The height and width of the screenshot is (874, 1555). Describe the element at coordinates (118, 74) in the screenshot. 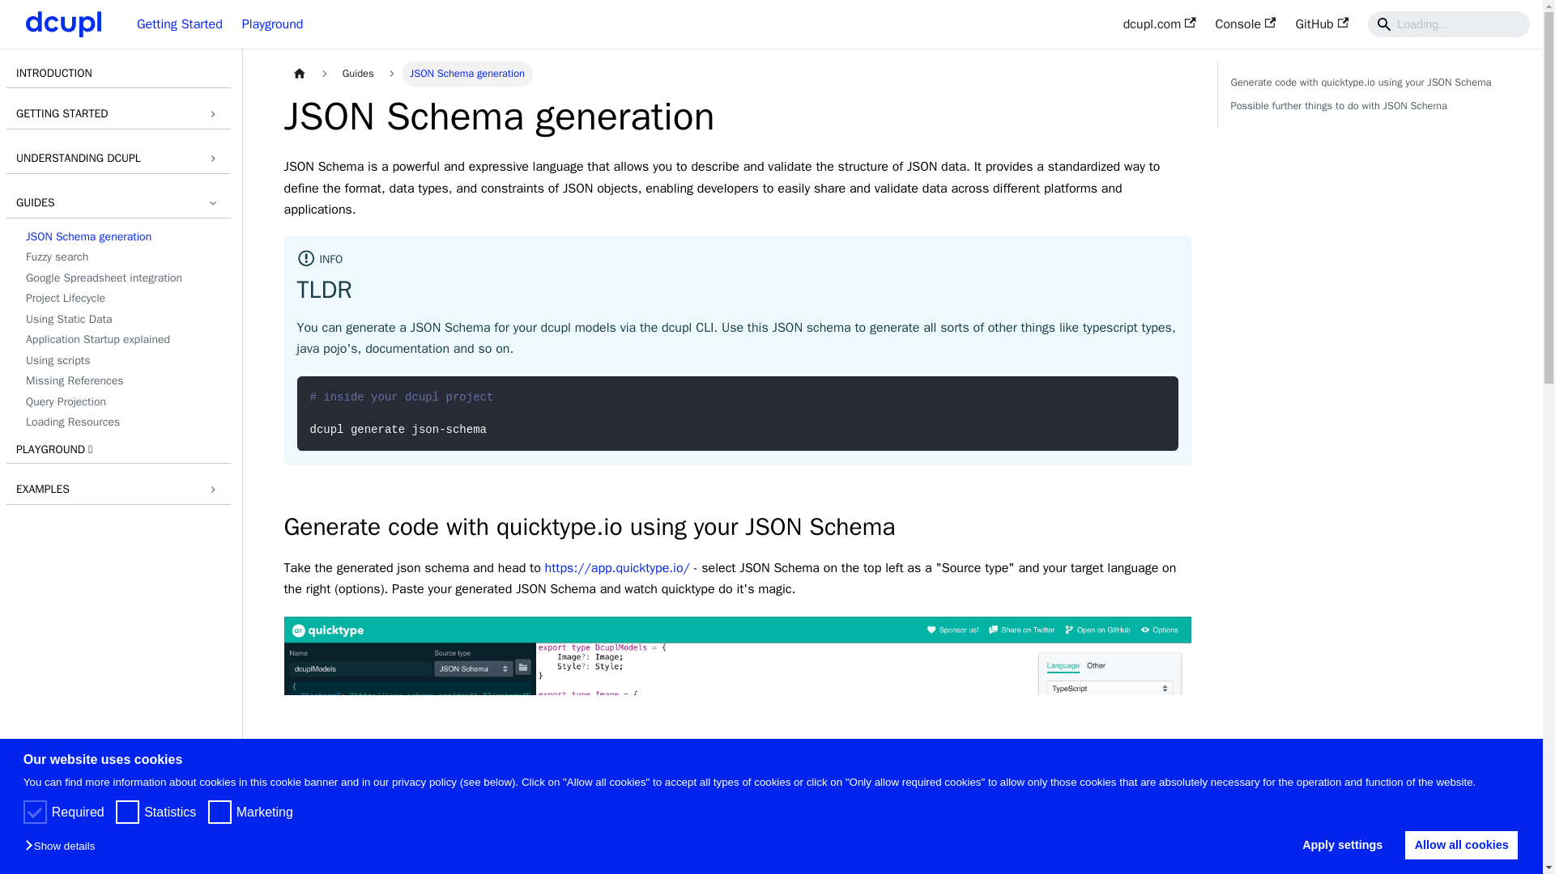

I see `INTRODUCTION` at that location.